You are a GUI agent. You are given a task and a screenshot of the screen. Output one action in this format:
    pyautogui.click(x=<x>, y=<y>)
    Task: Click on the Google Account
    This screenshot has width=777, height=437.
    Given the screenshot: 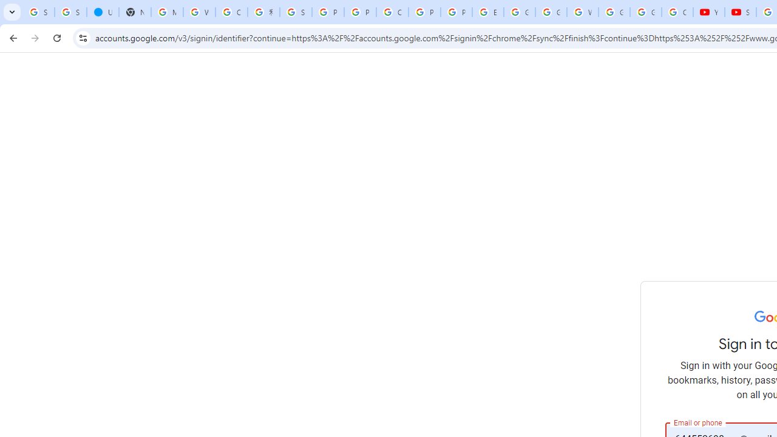 What is the action you would take?
    pyautogui.click(x=646, y=12)
    